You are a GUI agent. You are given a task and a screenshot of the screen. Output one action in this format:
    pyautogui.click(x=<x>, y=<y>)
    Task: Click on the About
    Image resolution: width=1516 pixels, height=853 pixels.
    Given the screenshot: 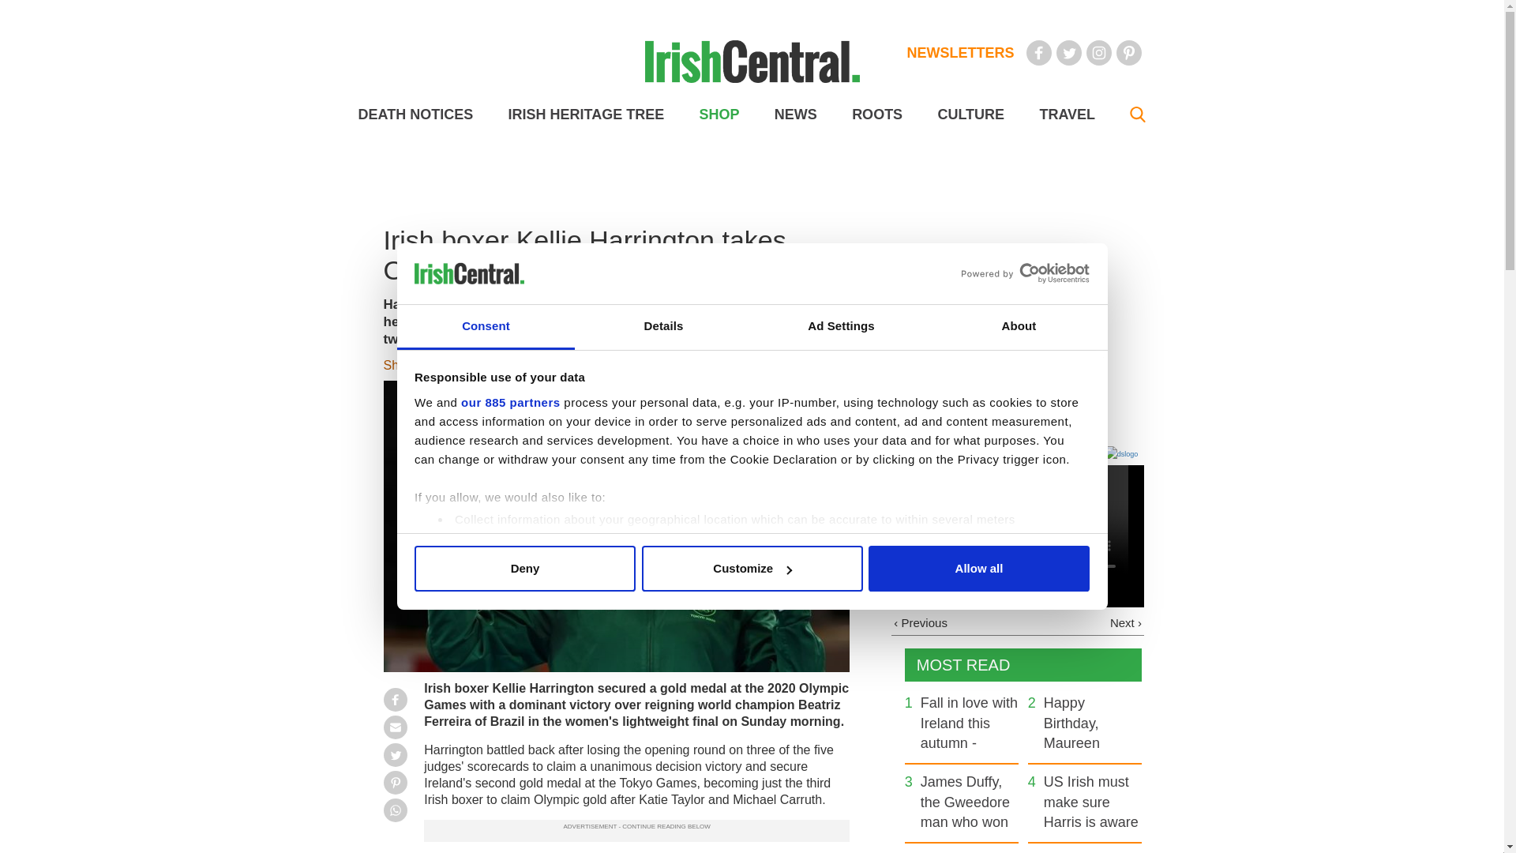 What is the action you would take?
    pyautogui.click(x=1019, y=327)
    